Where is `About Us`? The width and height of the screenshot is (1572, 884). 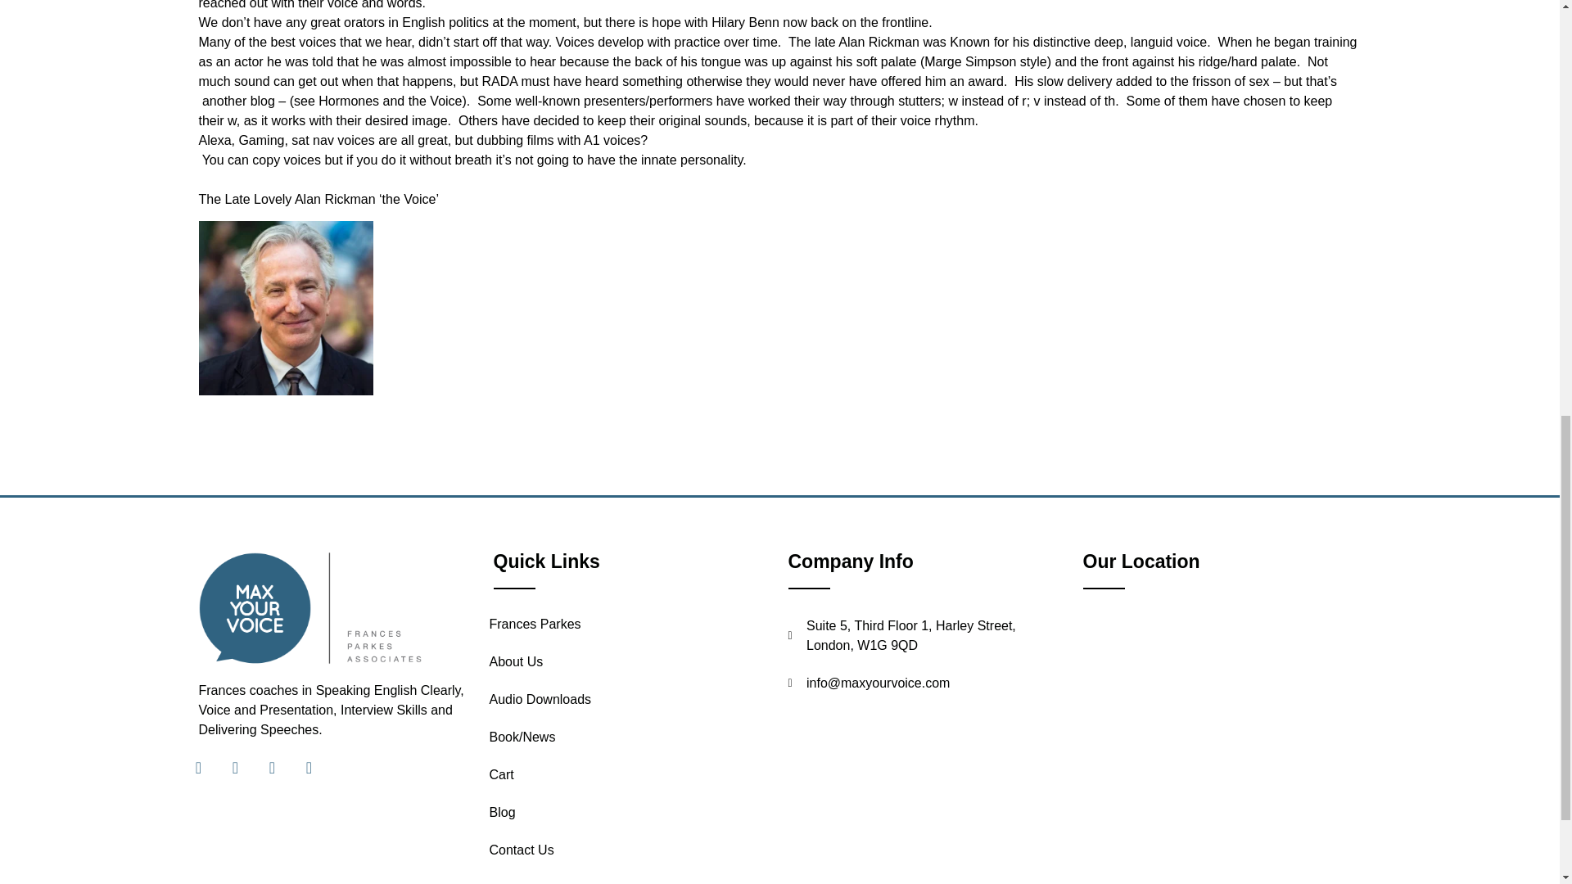 About Us is located at coordinates (626, 661).